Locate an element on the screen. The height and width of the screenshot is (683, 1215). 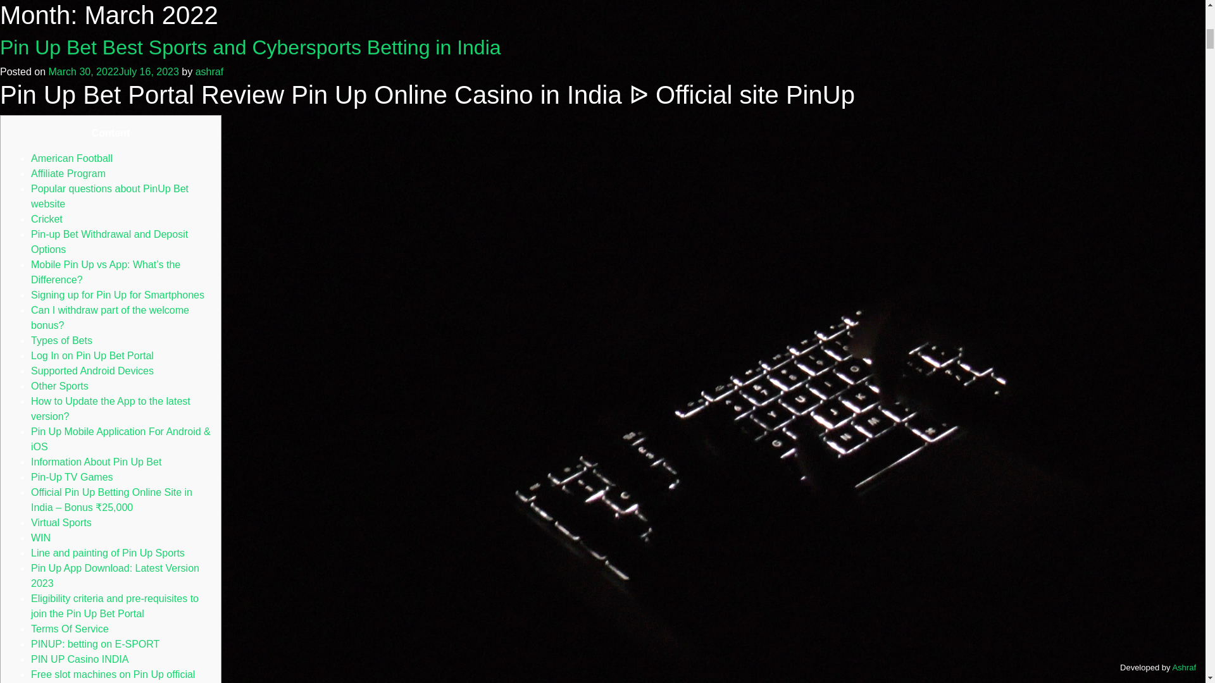
Pin-up Bet Withdrawal and Deposit Options is located at coordinates (109, 242).